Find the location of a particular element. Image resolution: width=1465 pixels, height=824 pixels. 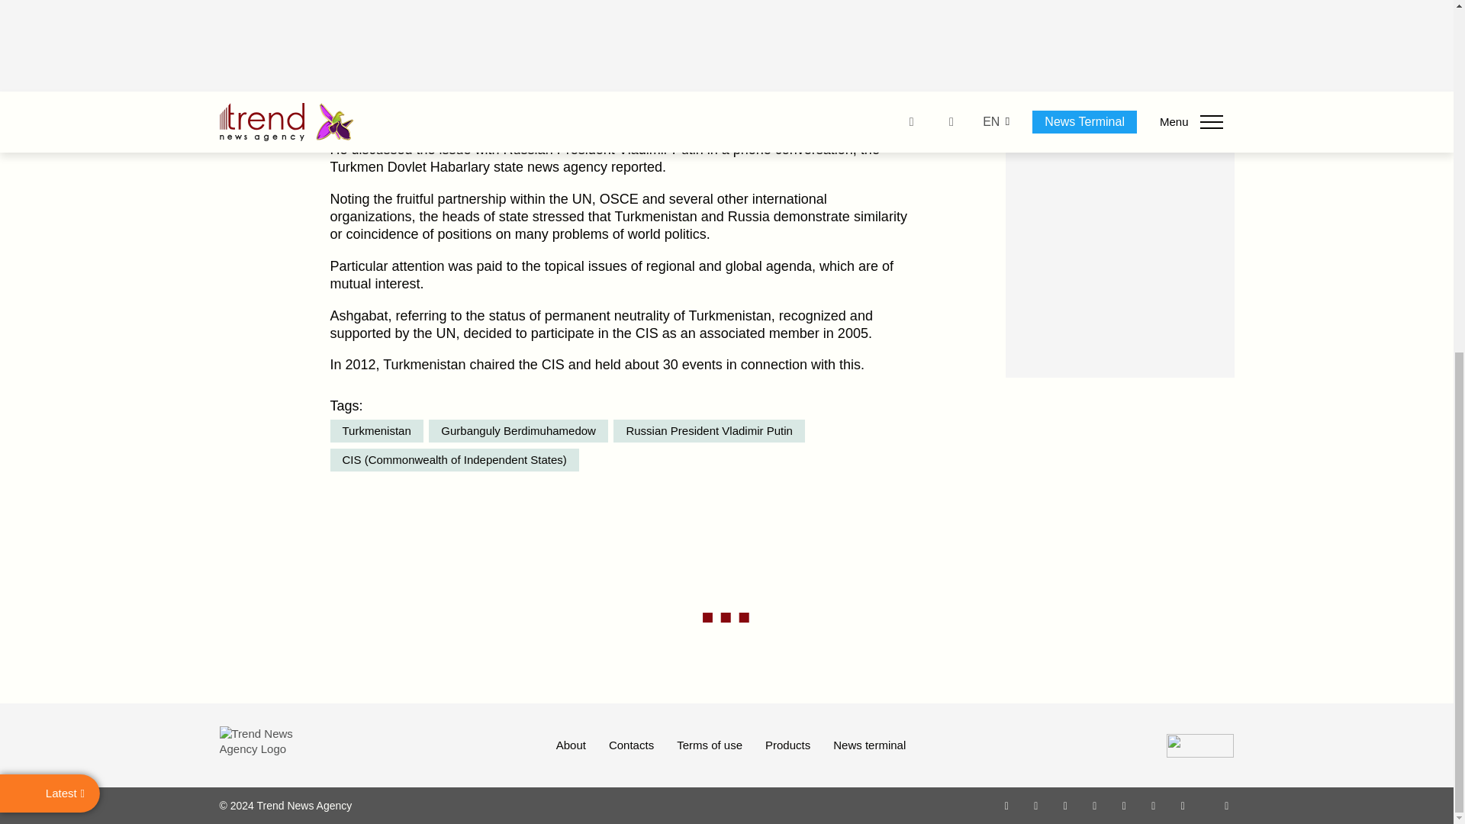

Whatsapp is located at coordinates (1007, 805).